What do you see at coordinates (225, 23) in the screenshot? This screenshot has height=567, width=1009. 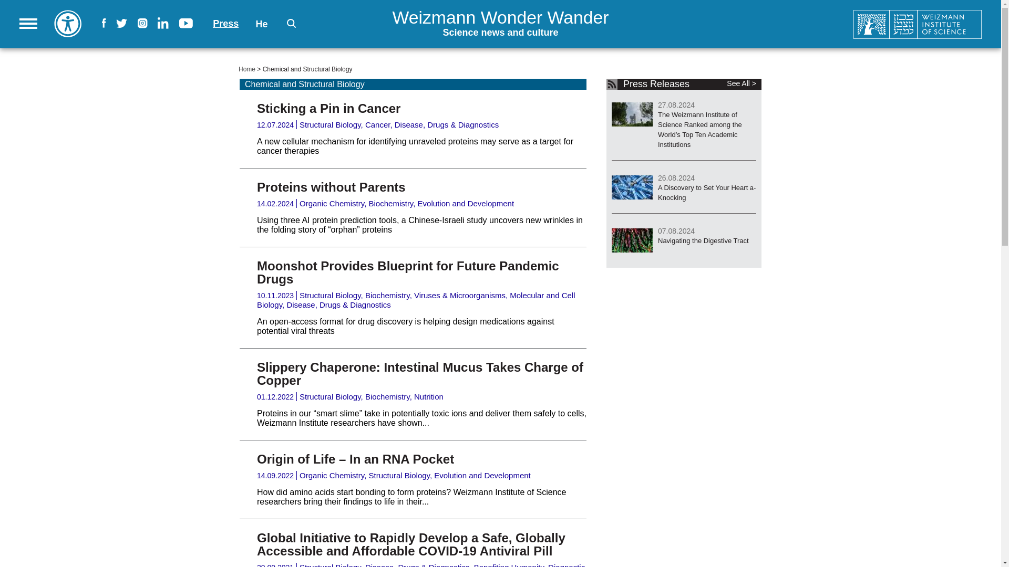 I see `Menu` at bounding box center [225, 23].